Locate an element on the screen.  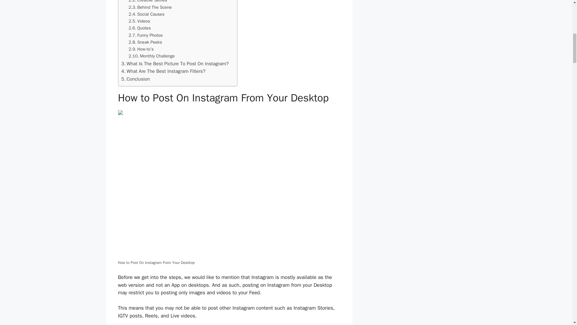
Monthly Challenge is located at coordinates (151, 56).